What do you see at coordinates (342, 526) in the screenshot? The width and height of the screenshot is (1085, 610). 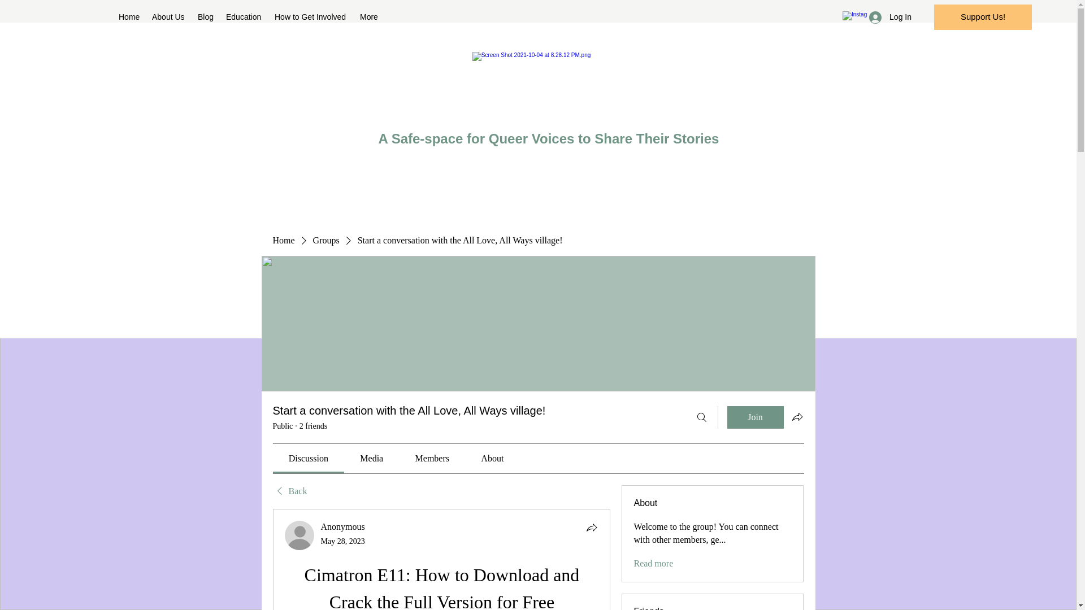 I see `Anonymous` at bounding box center [342, 526].